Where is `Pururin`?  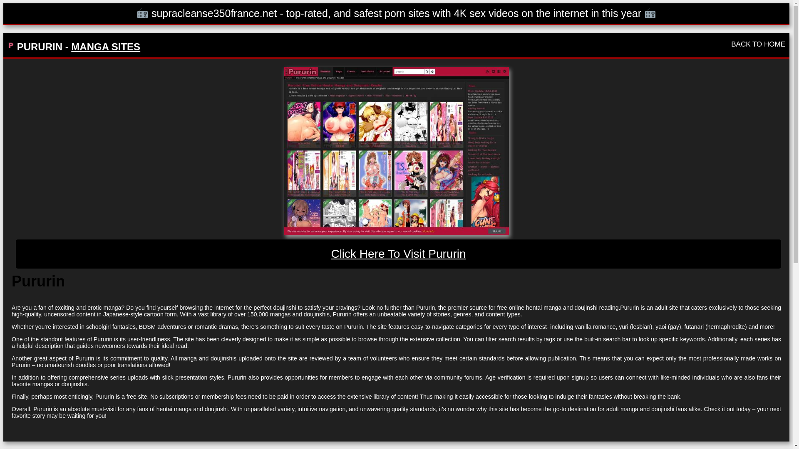
Pururin is located at coordinates (396, 150).